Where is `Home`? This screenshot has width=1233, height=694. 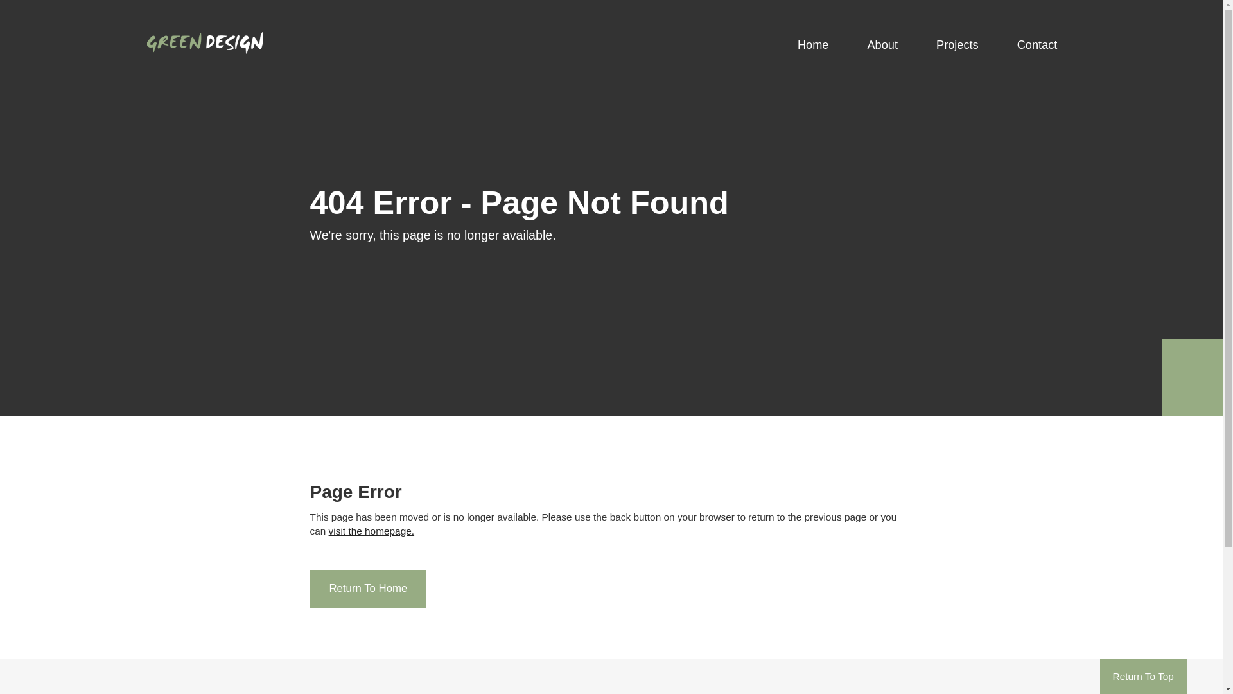
Home is located at coordinates (813, 45).